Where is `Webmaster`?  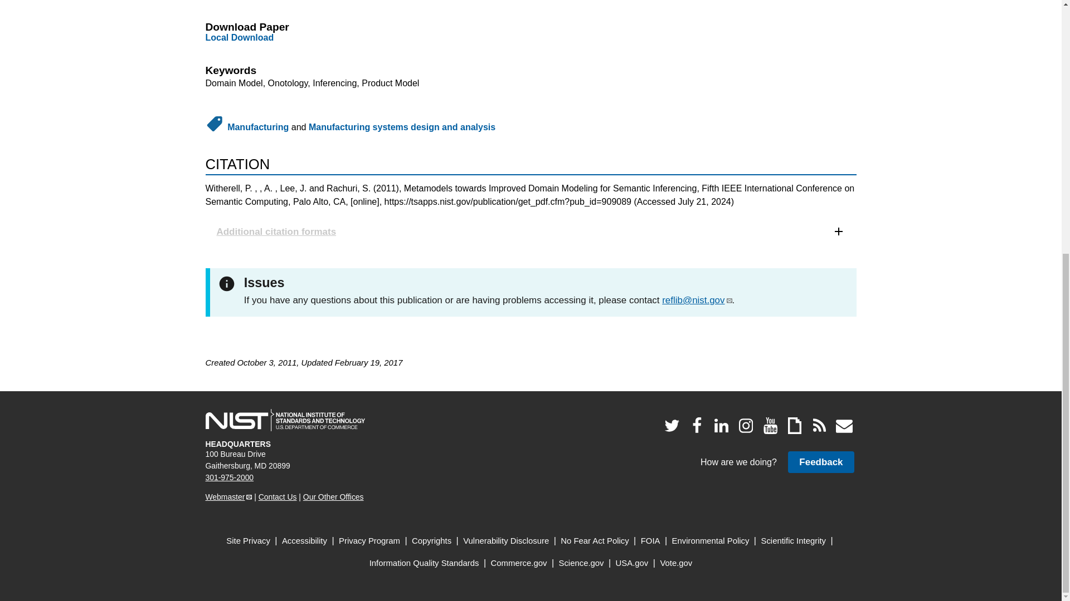
Webmaster is located at coordinates (228, 496).